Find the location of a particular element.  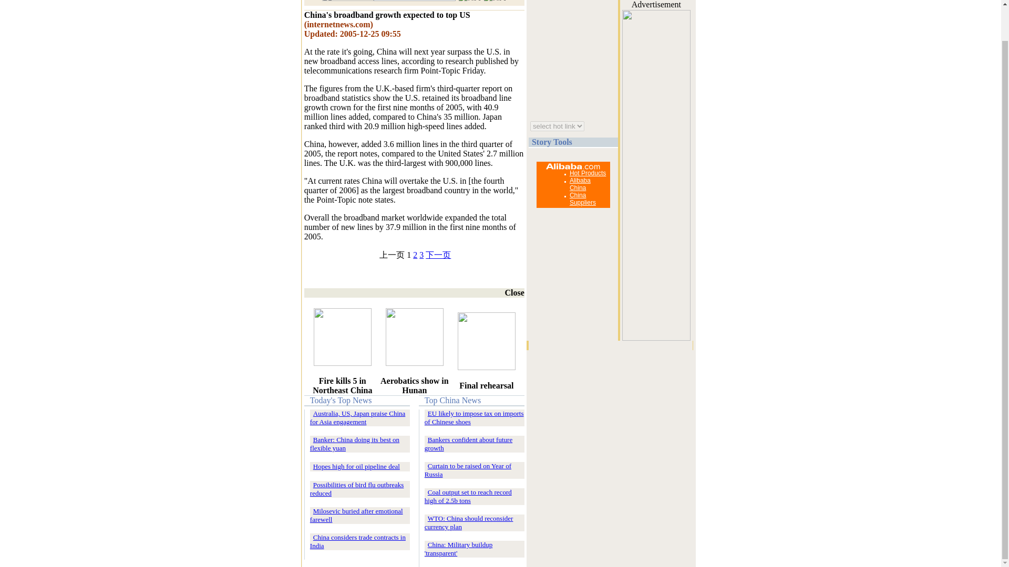

Hopes high for oil pipeline deal is located at coordinates (356, 466).